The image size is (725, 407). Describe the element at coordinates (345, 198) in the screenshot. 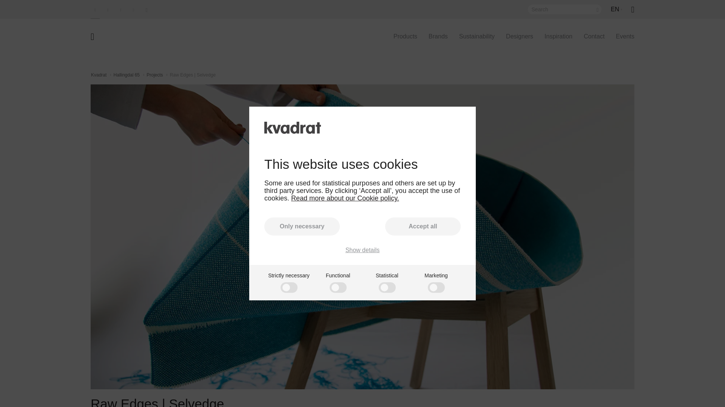

I see `Read more about our Cookie policy.` at that location.